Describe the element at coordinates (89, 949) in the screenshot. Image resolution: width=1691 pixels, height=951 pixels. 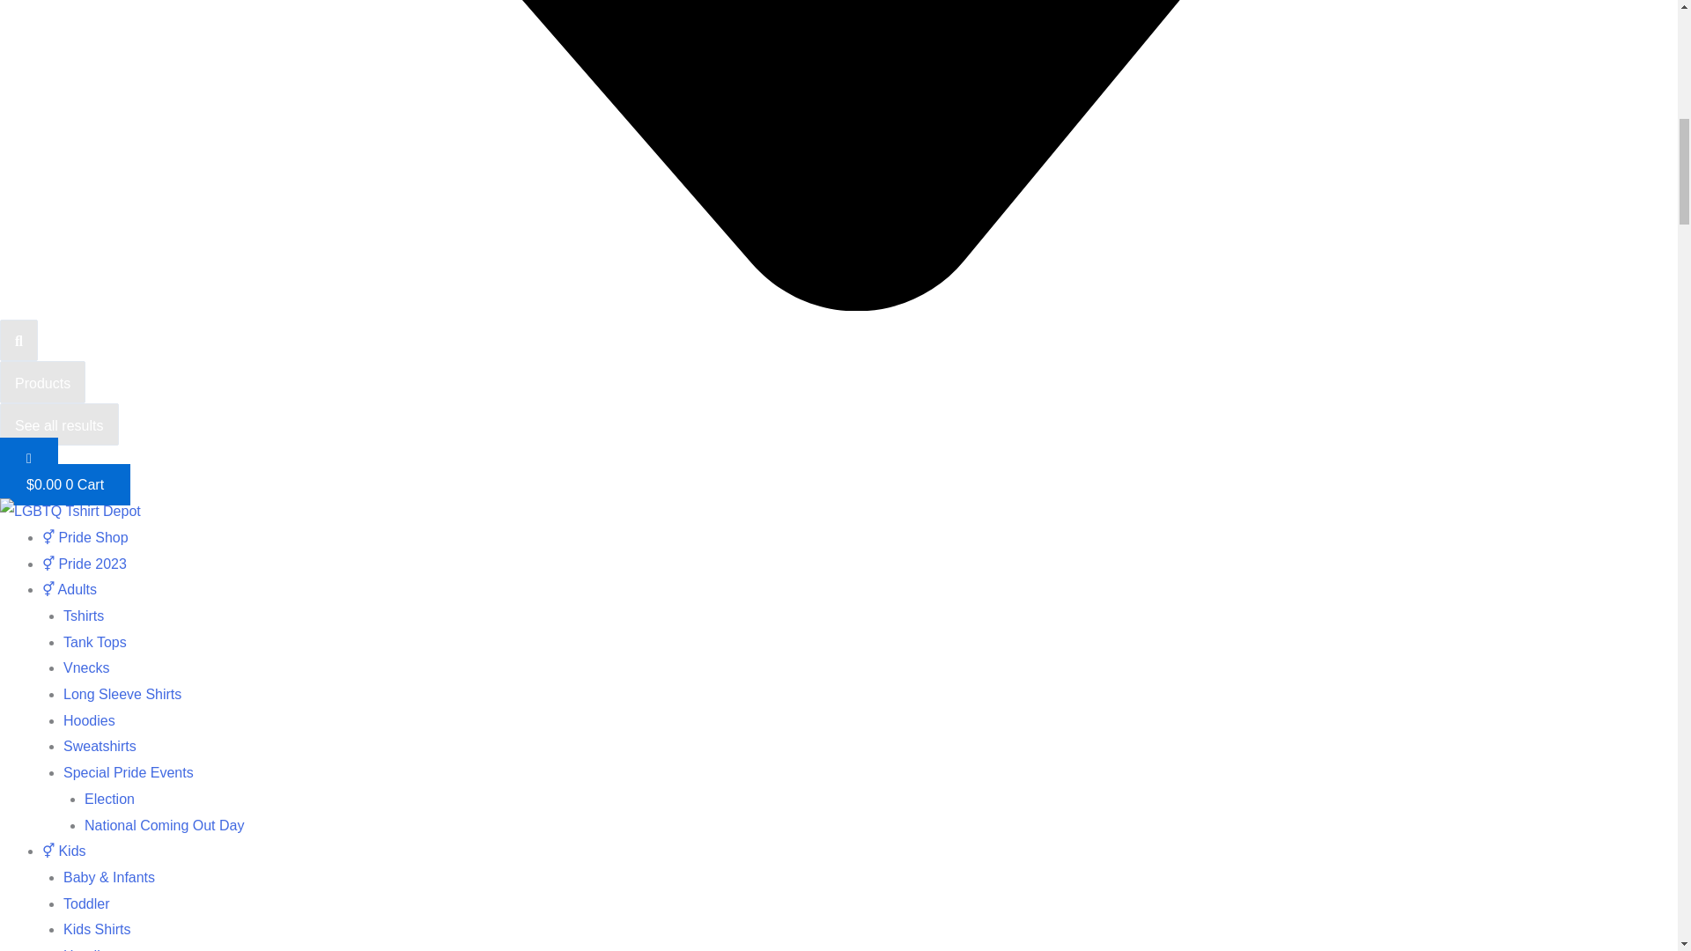
I see `Hoodies` at that location.